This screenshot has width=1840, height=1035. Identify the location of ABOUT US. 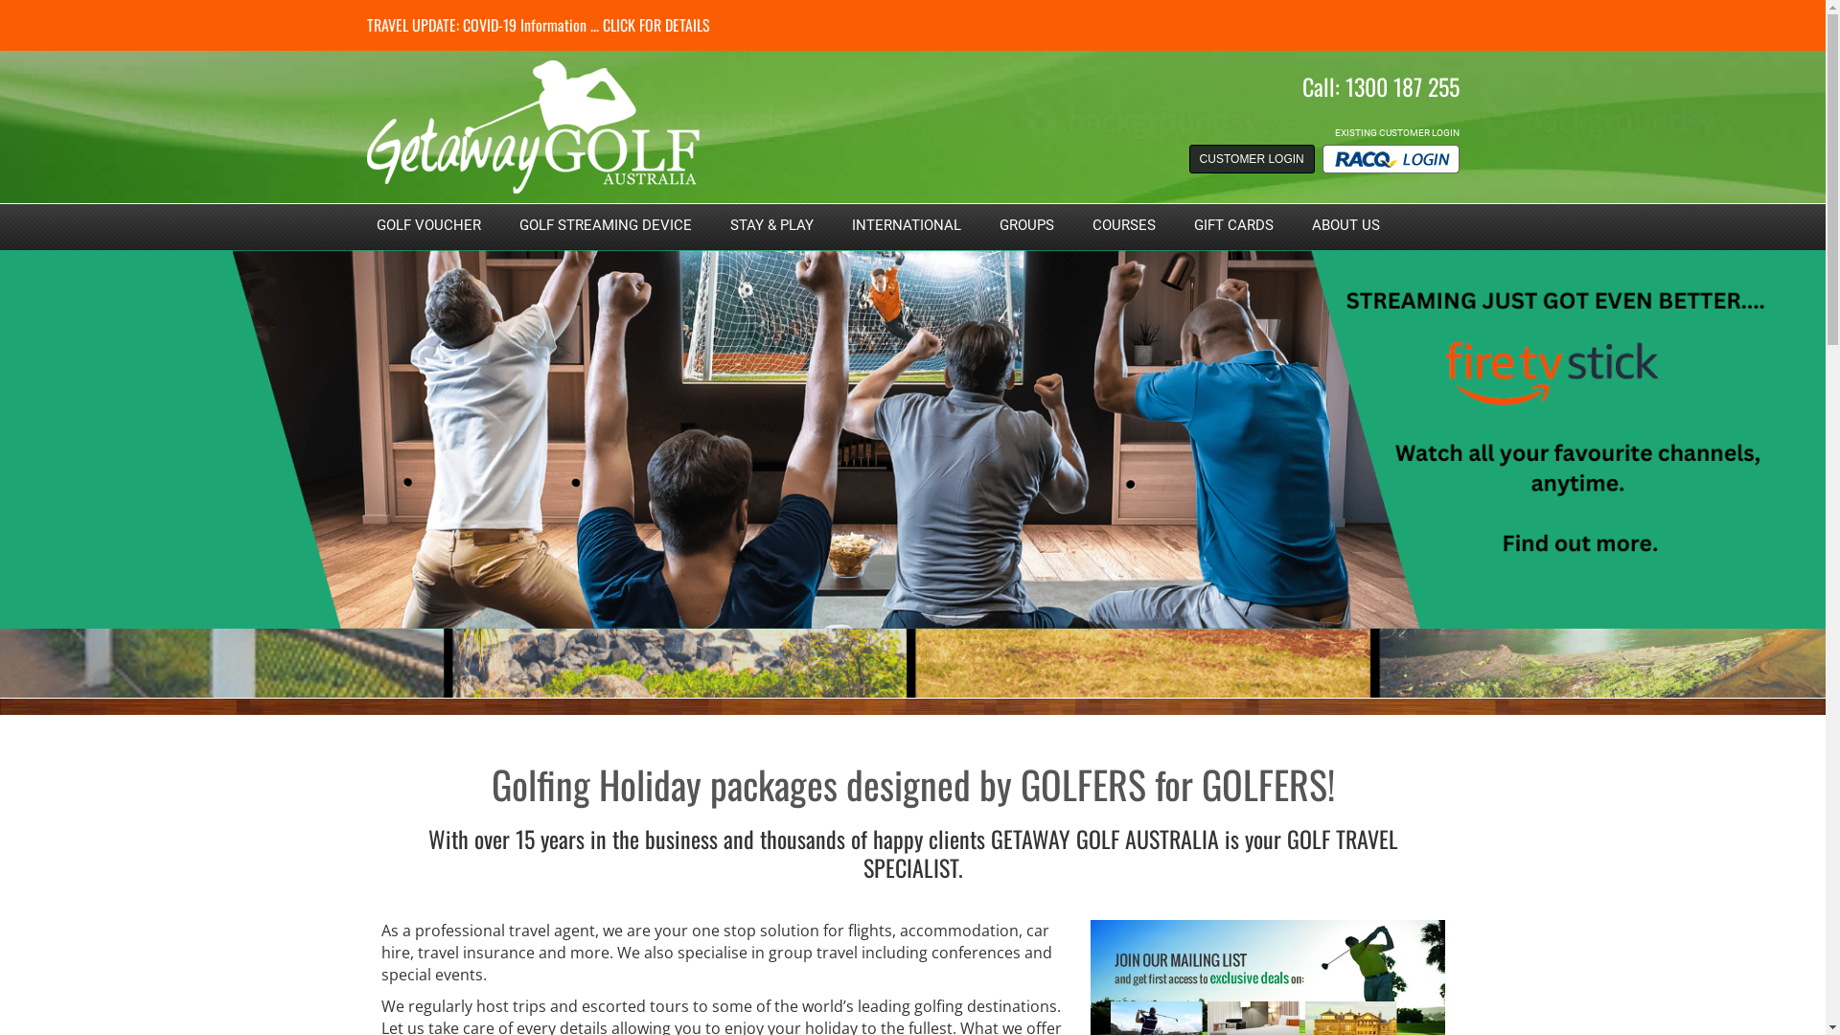
(1345, 225).